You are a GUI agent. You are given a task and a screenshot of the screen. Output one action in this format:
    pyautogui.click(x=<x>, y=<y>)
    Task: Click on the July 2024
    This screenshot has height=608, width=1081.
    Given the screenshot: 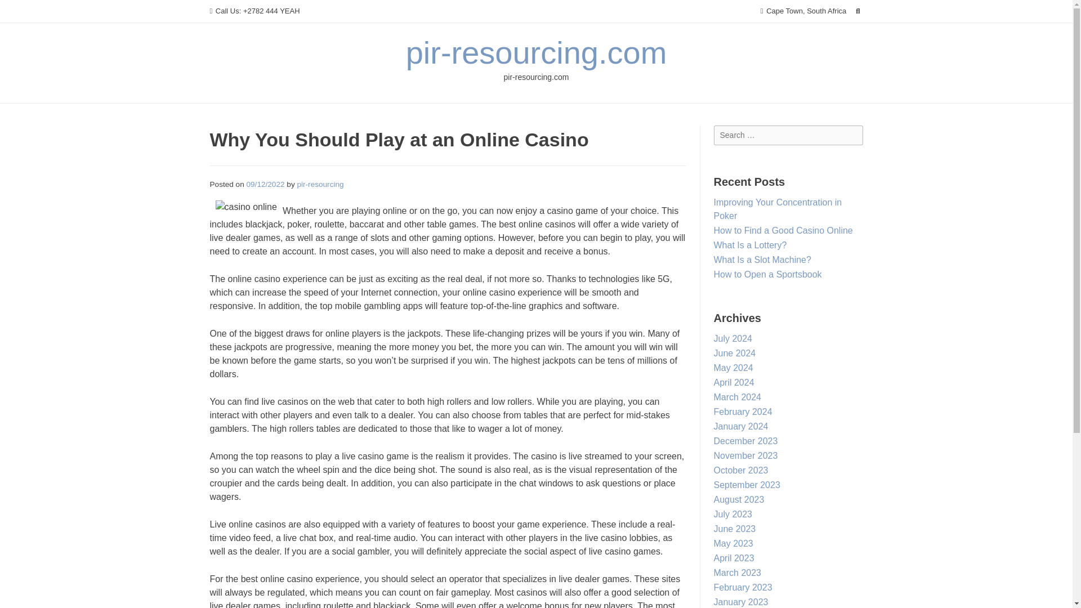 What is the action you would take?
    pyautogui.click(x=733, y=338)
    